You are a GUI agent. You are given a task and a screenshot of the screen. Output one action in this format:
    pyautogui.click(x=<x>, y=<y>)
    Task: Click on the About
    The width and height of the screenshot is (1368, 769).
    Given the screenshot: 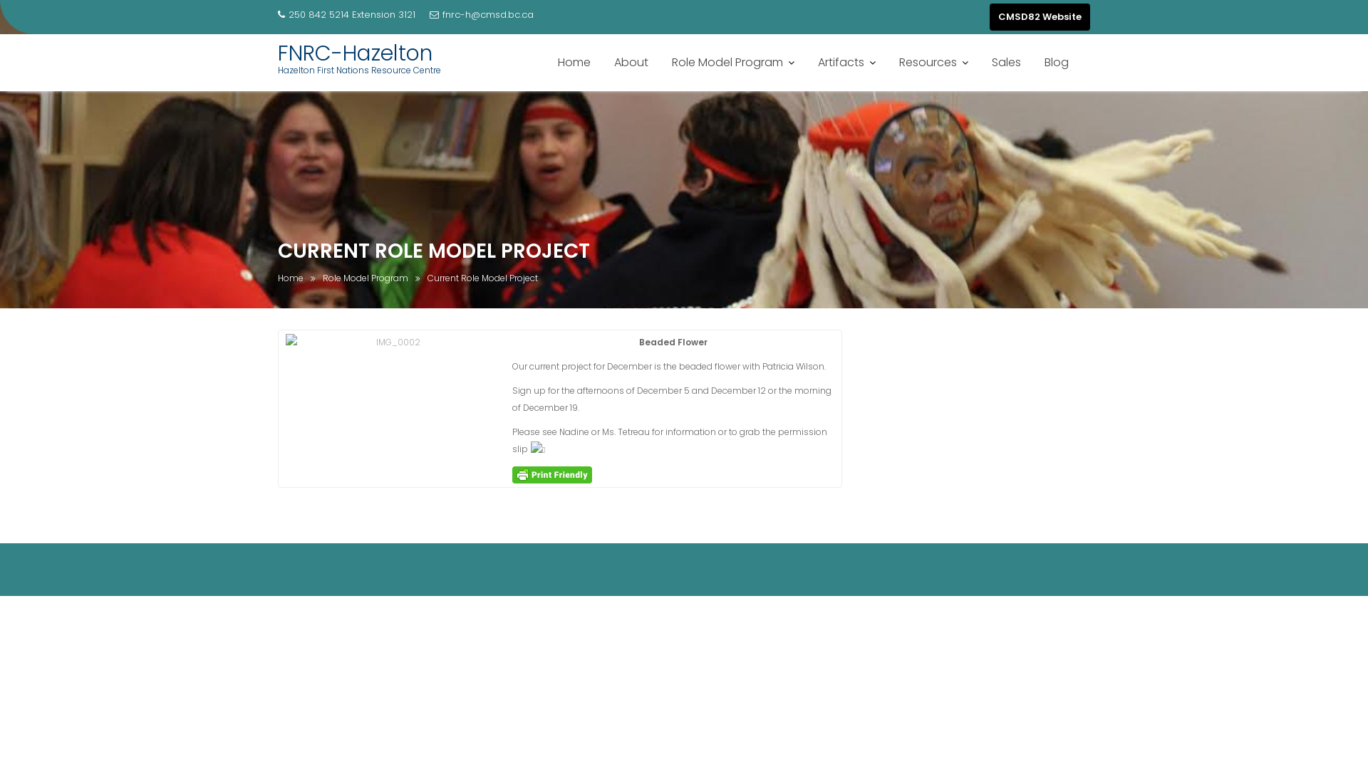 What is the action you would take?
    pyautogui.click(x=631, y=63)
    